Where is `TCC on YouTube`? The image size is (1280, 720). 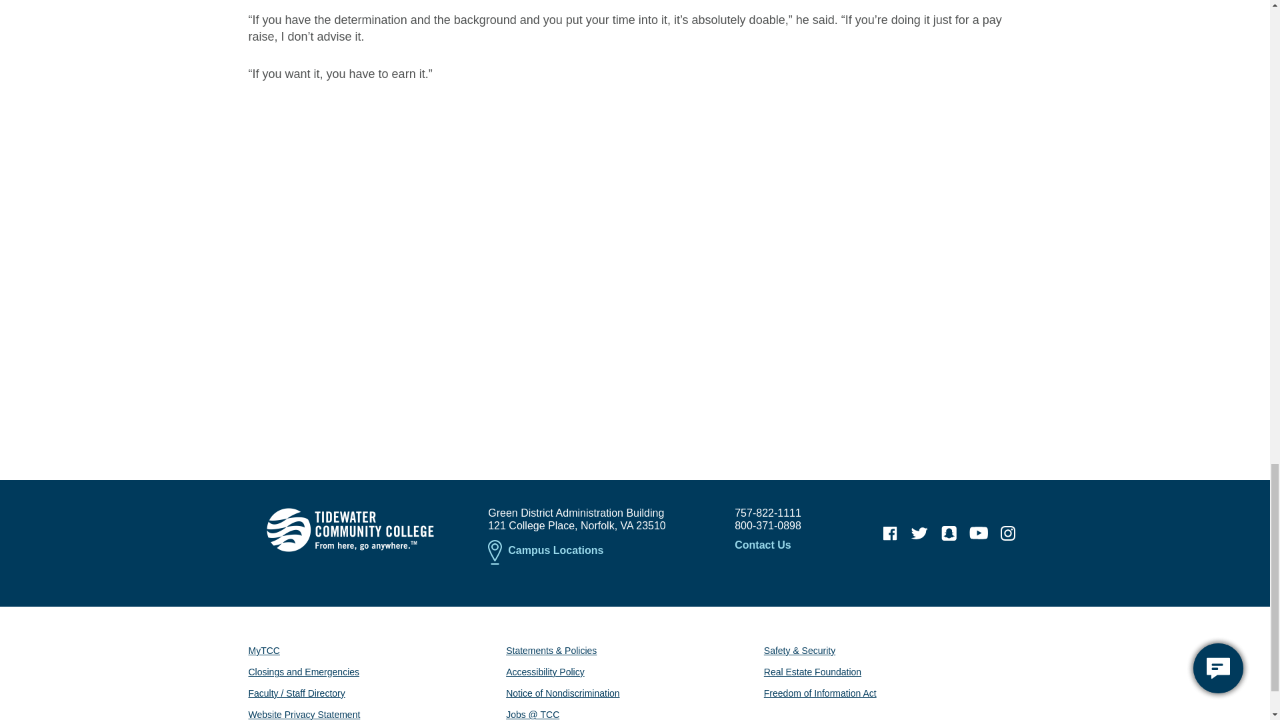 TCC on YouTube is located at coordinates (979, 533).